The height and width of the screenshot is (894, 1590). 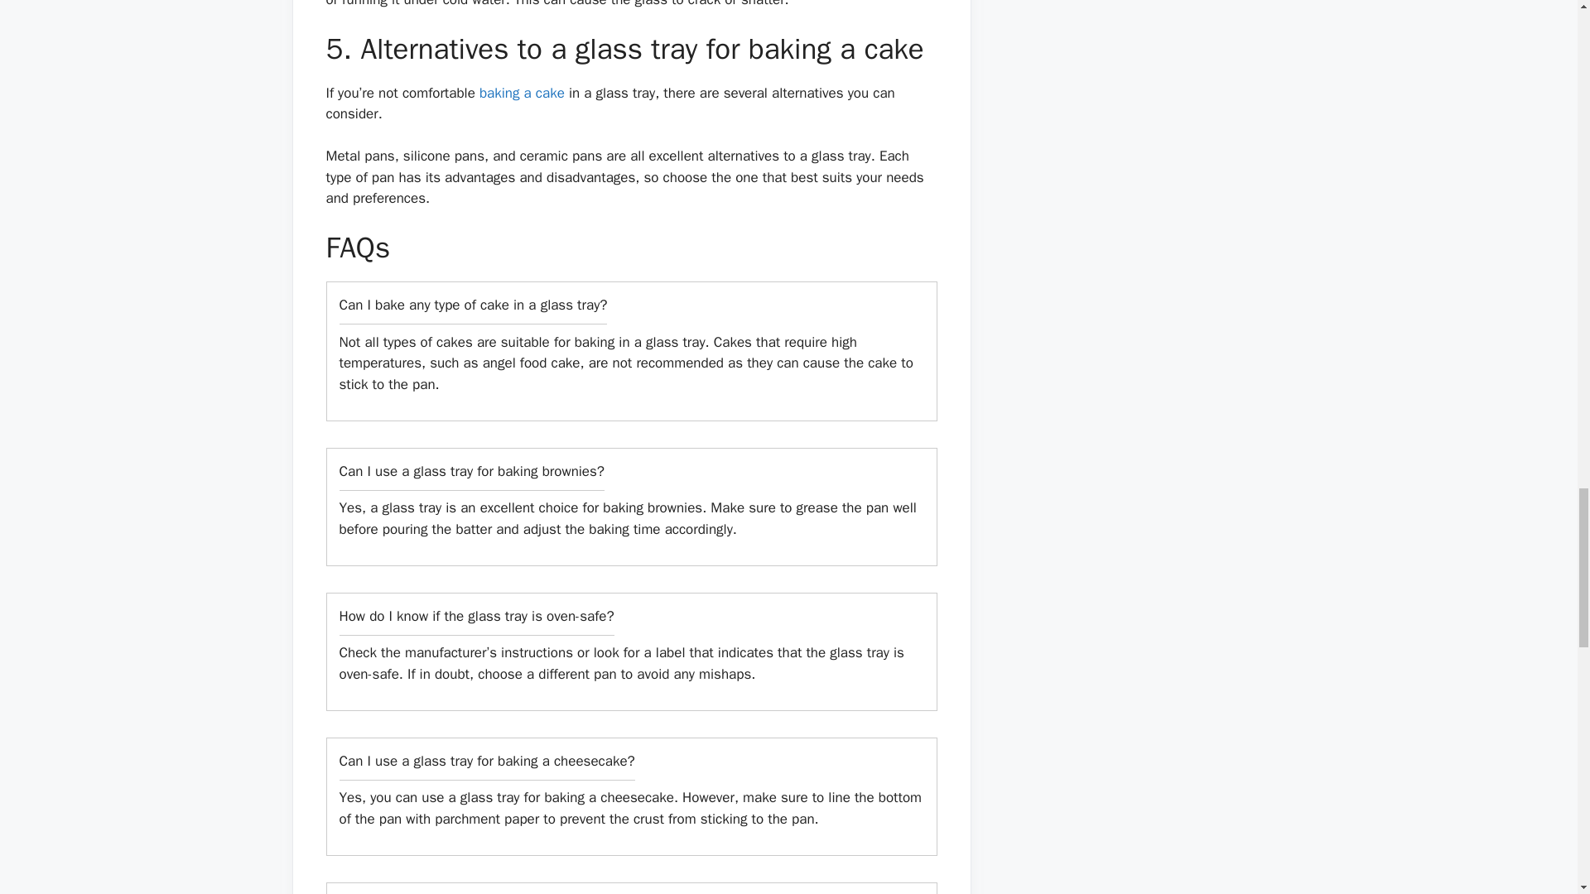 What do you see at coordinates (524, 93) in the screenshot?
I see `baking a cake` at bounding box center [524, 93].